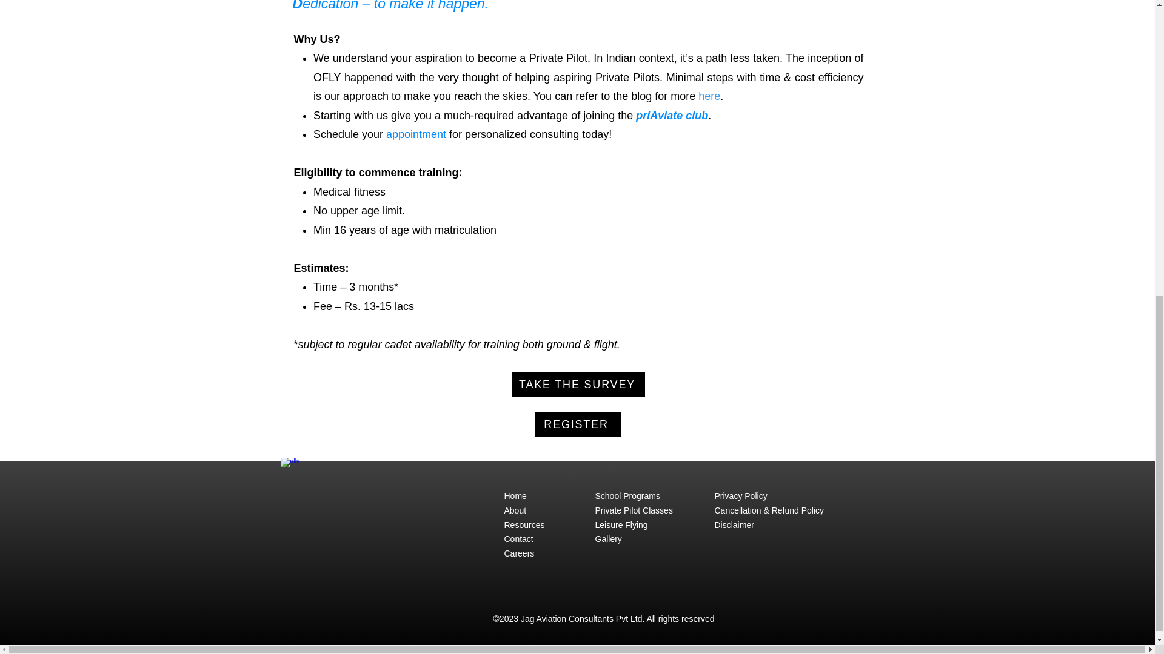  Describe the element at coordinates (578, 384) in the screenshot. I see `TAKE THE SURVEY` at that location.